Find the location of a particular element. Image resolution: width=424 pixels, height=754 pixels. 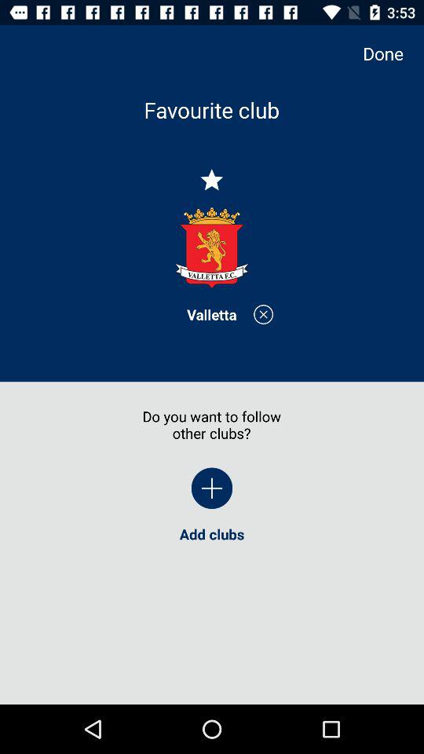

scroll to the done app is located at coordinates (391, 53).